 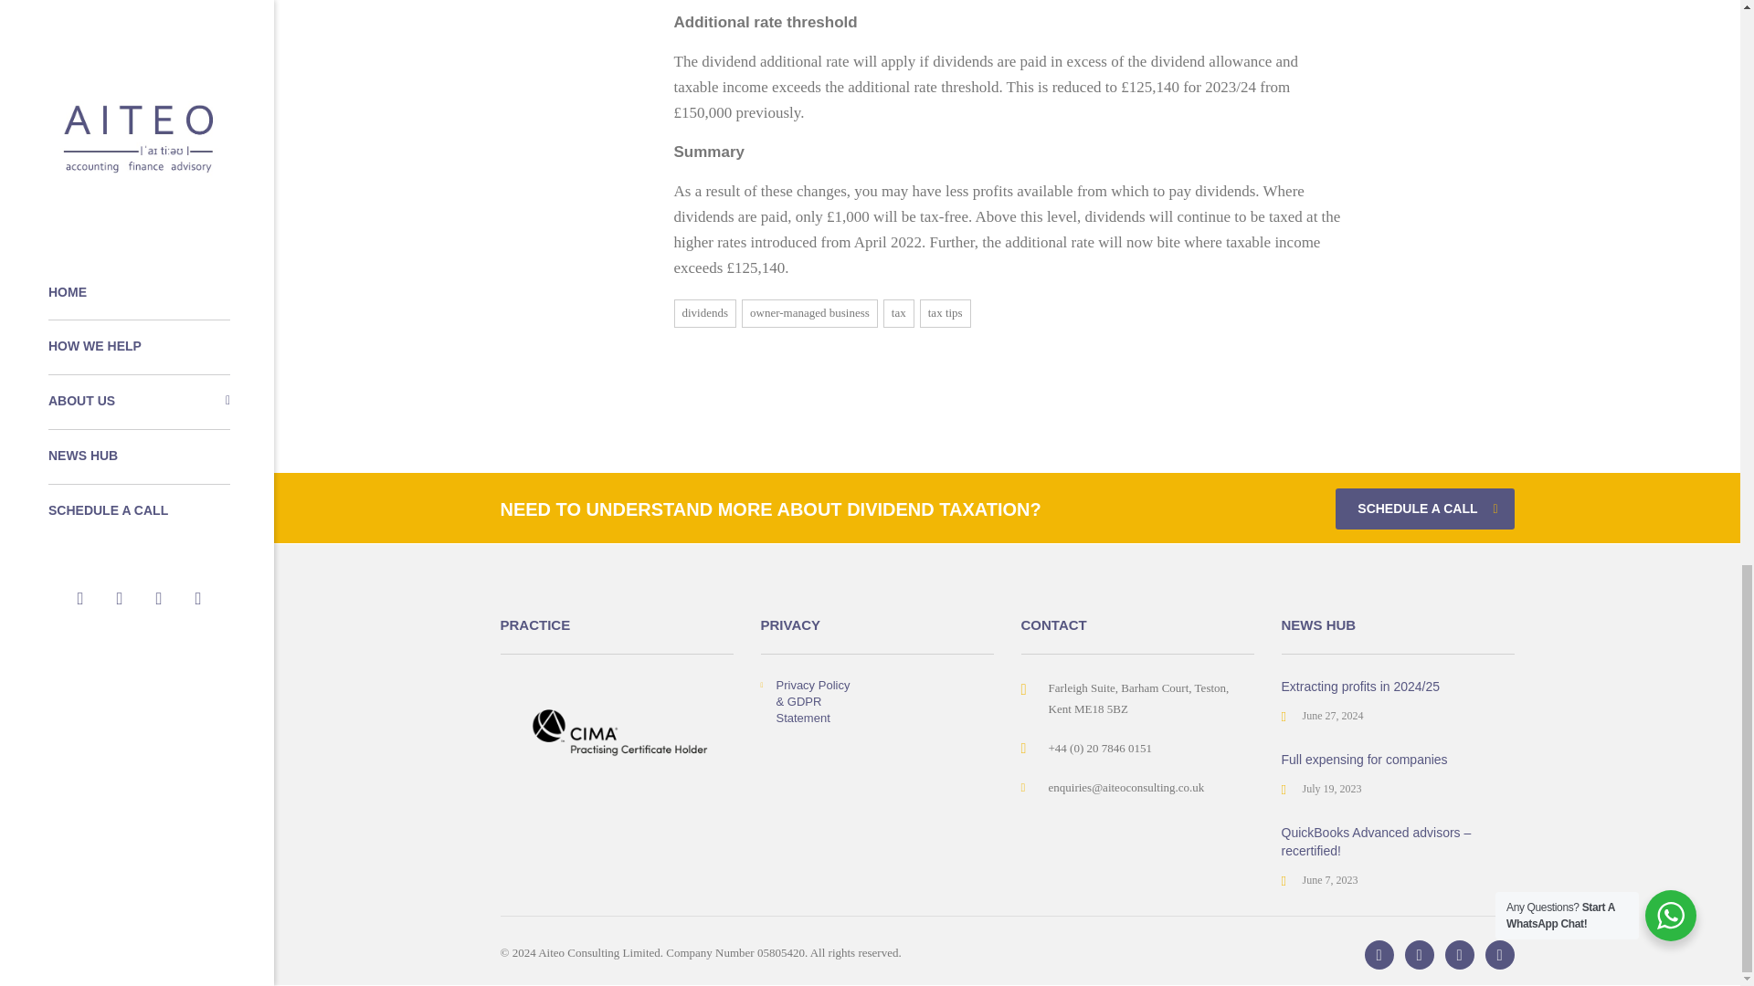 I want to click on owner-managed business, so click(x=809, y=314).